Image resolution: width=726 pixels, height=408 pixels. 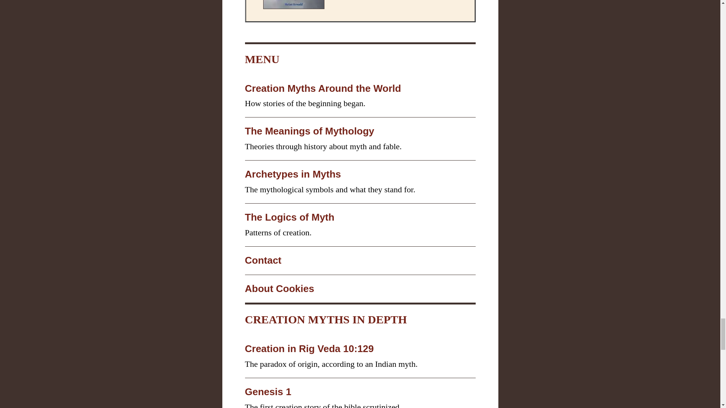 What do you see at coordinates (262, 59) in the screenshot?
I see `MENU` at bounding box center [262, 59].